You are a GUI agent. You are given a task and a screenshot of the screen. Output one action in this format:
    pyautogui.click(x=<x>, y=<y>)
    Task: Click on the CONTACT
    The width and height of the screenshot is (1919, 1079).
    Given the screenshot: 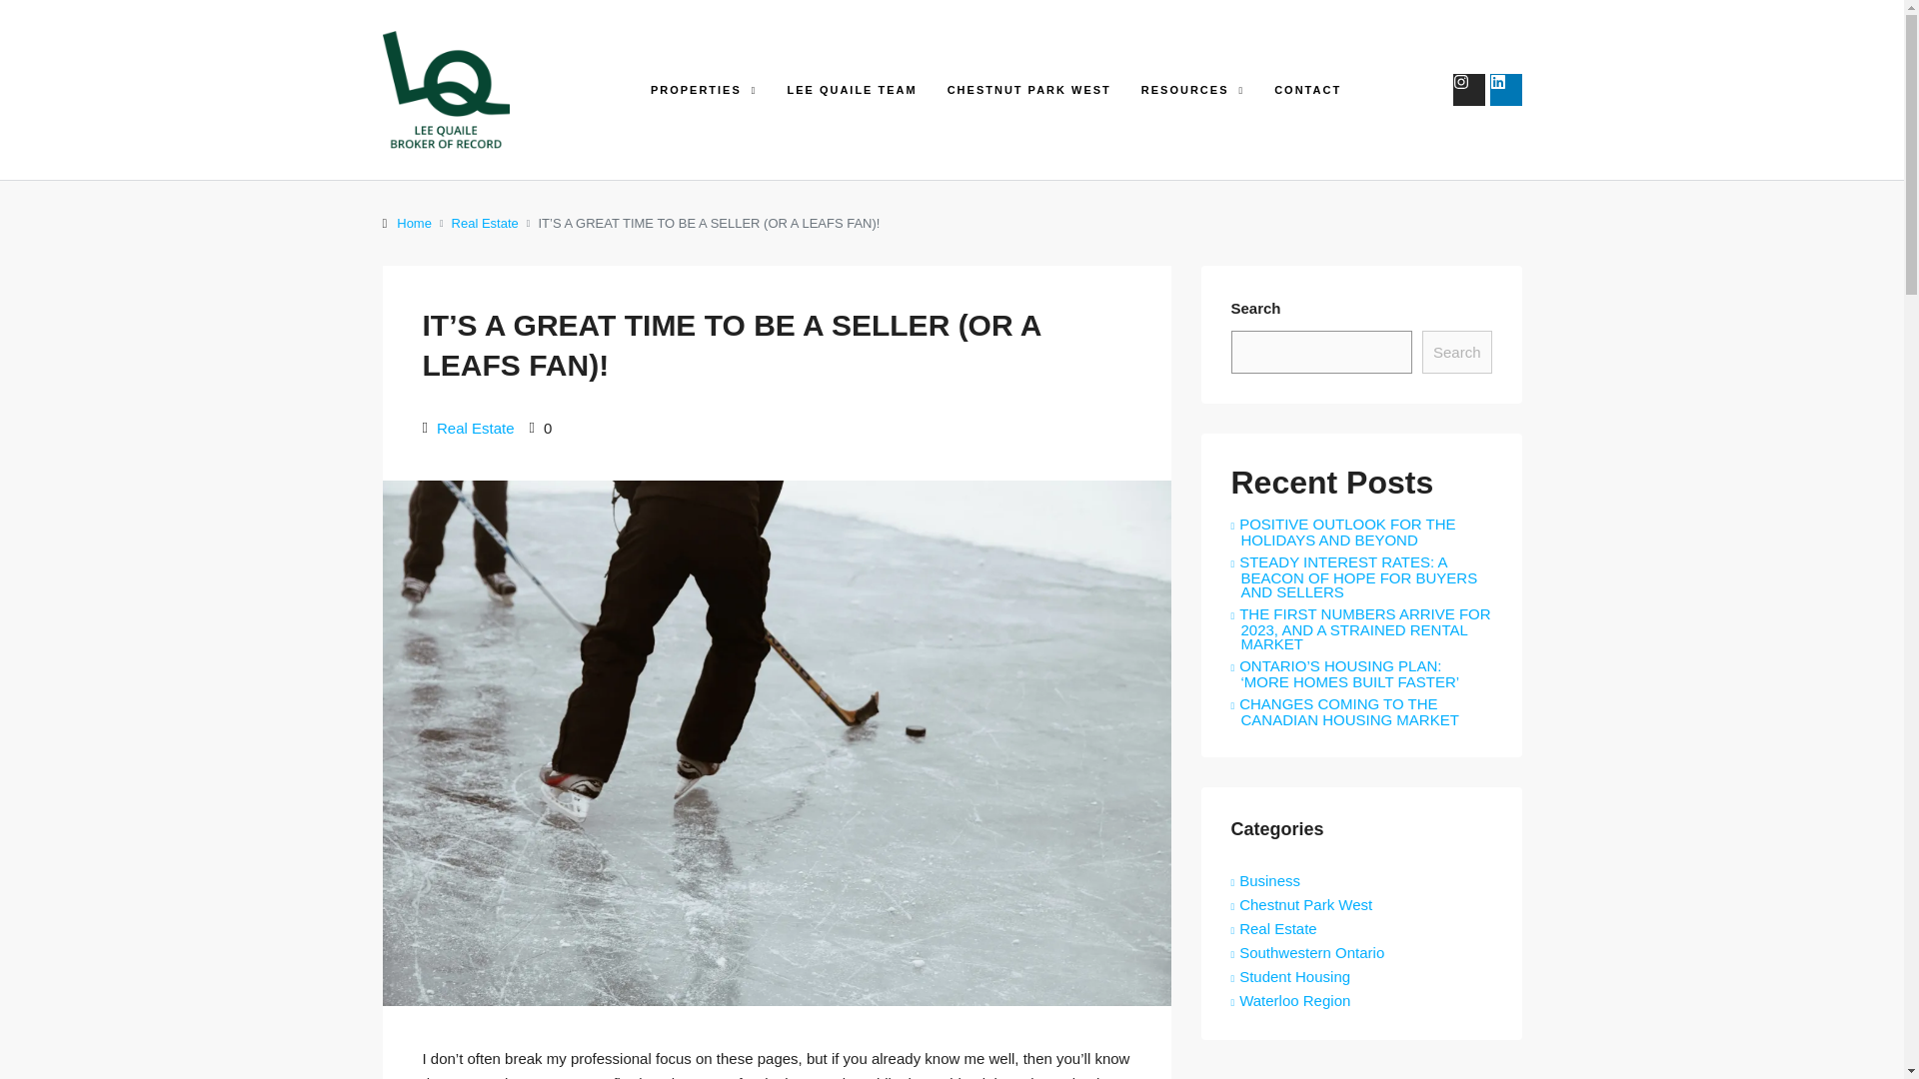 What is the action you would take?
    pyautogui.click(x=1307, y=90)
    